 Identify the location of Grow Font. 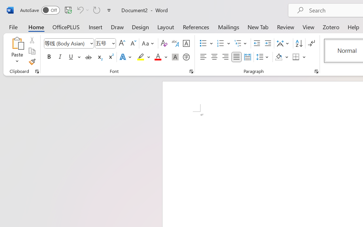
(122, 43).